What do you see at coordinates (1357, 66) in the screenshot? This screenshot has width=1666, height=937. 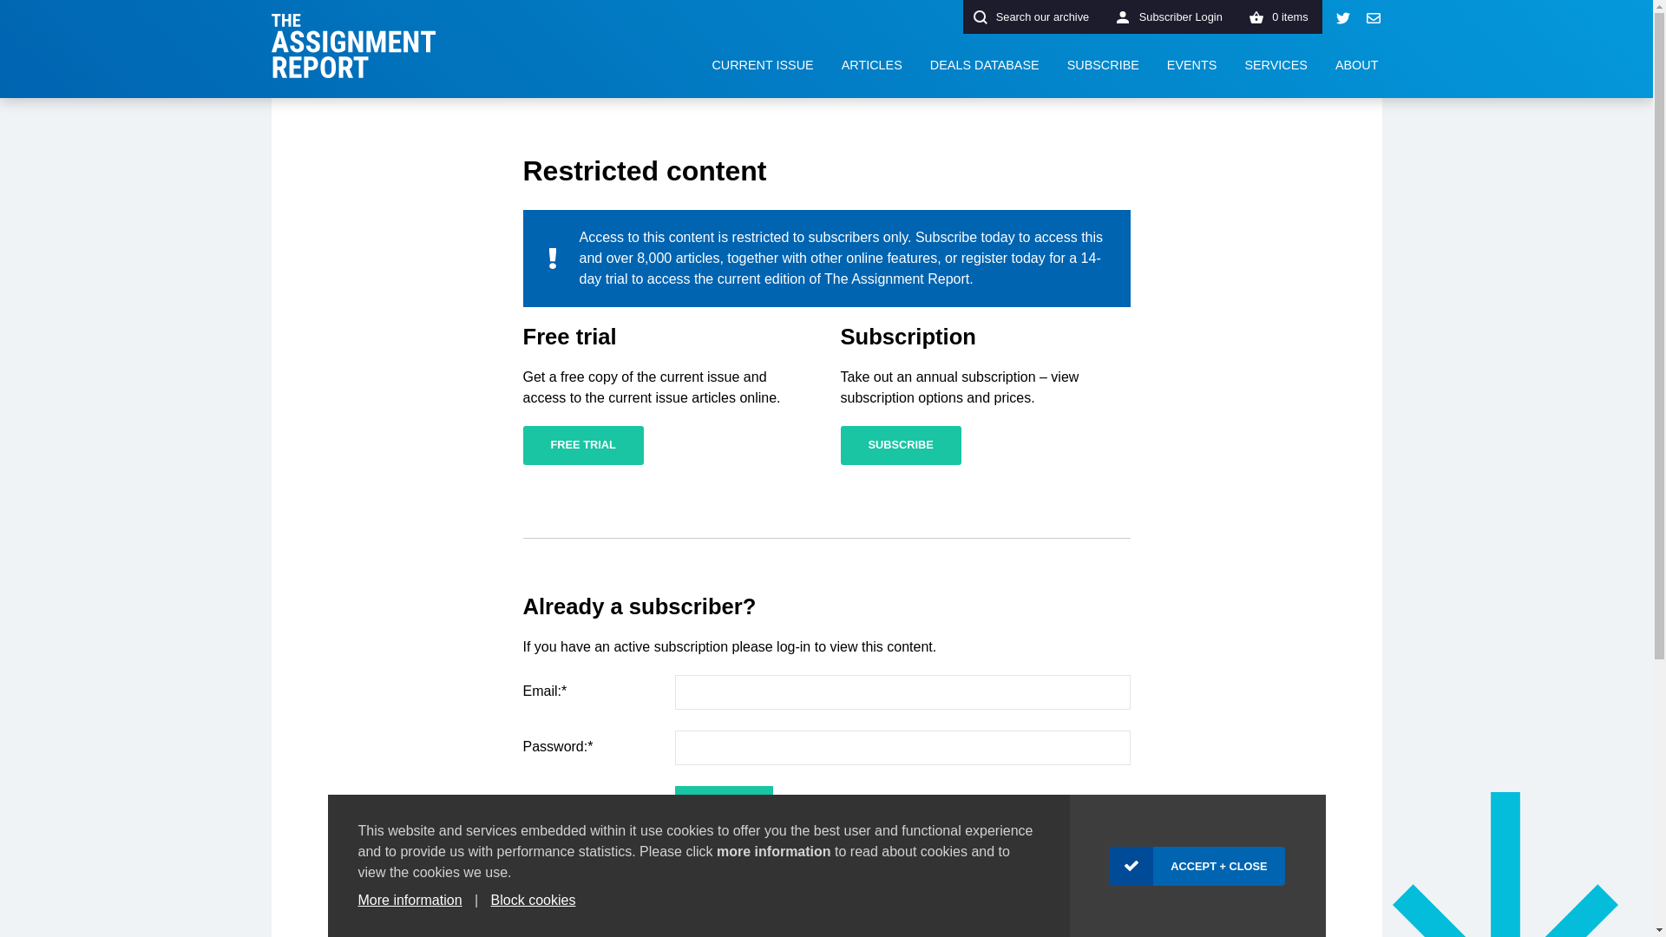 I see `Find out about The Assignment Report` at bounding box center [1357, 66].